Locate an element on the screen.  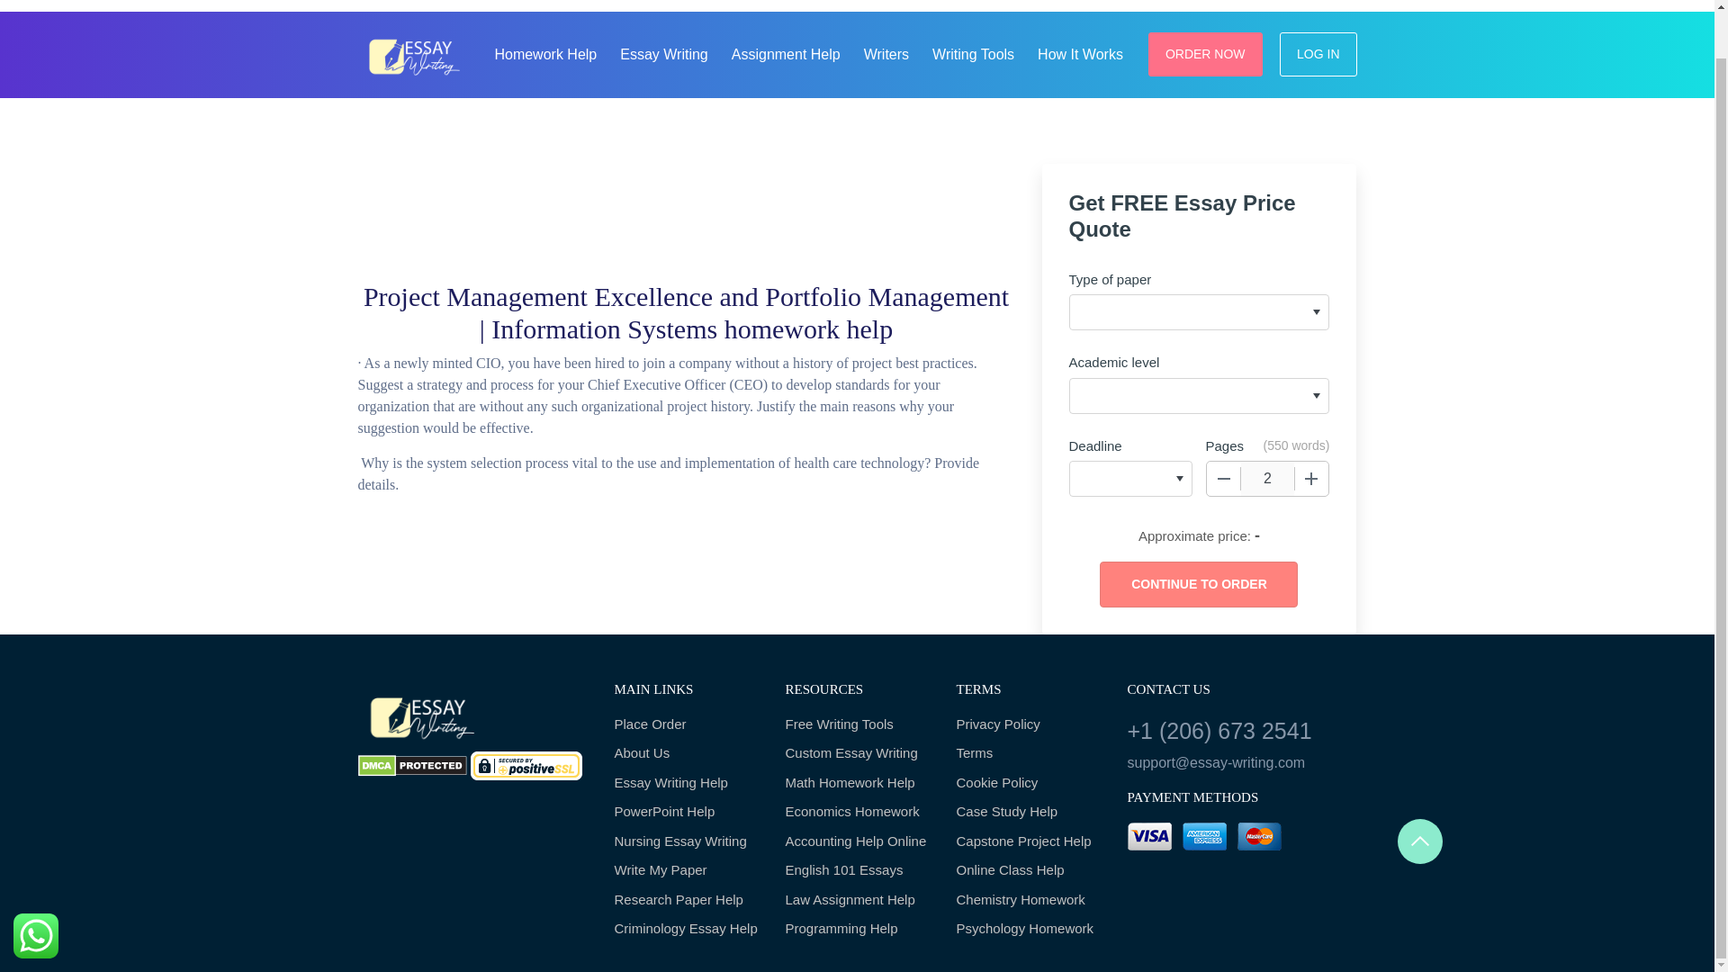
Decrease is located at coordinates (1223, 479).